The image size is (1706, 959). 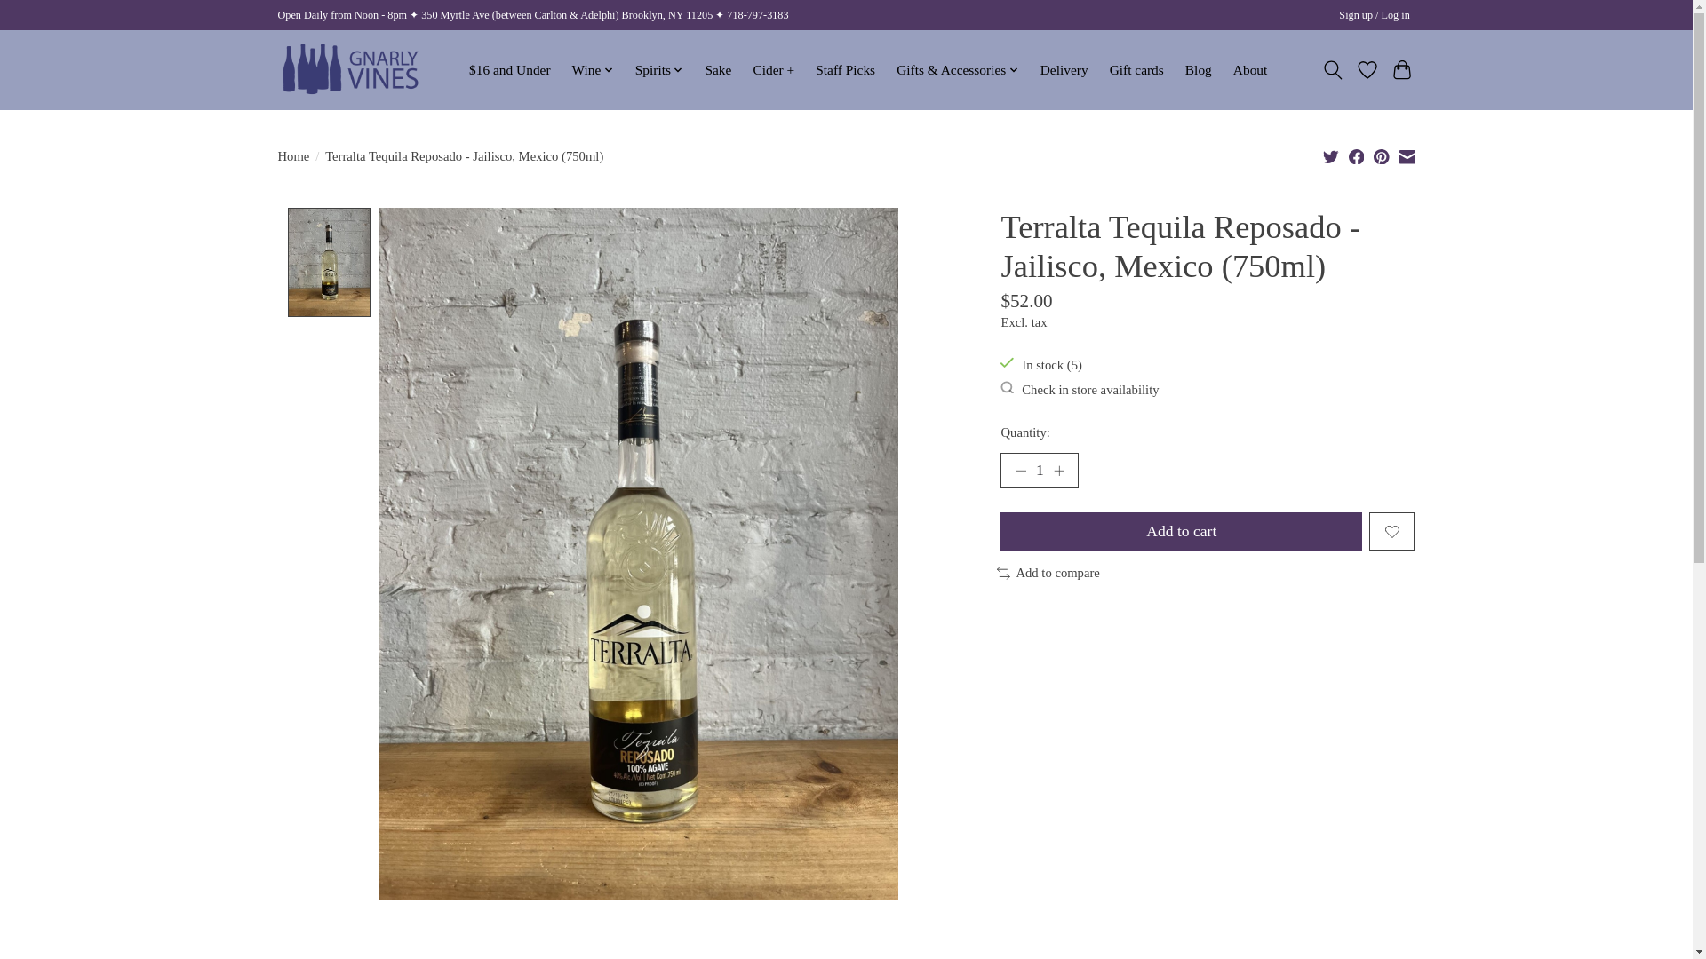 What do you see at coordinates (1375, 16) in the screenshot?
I see `My account` at bounding box center [1375, 16].